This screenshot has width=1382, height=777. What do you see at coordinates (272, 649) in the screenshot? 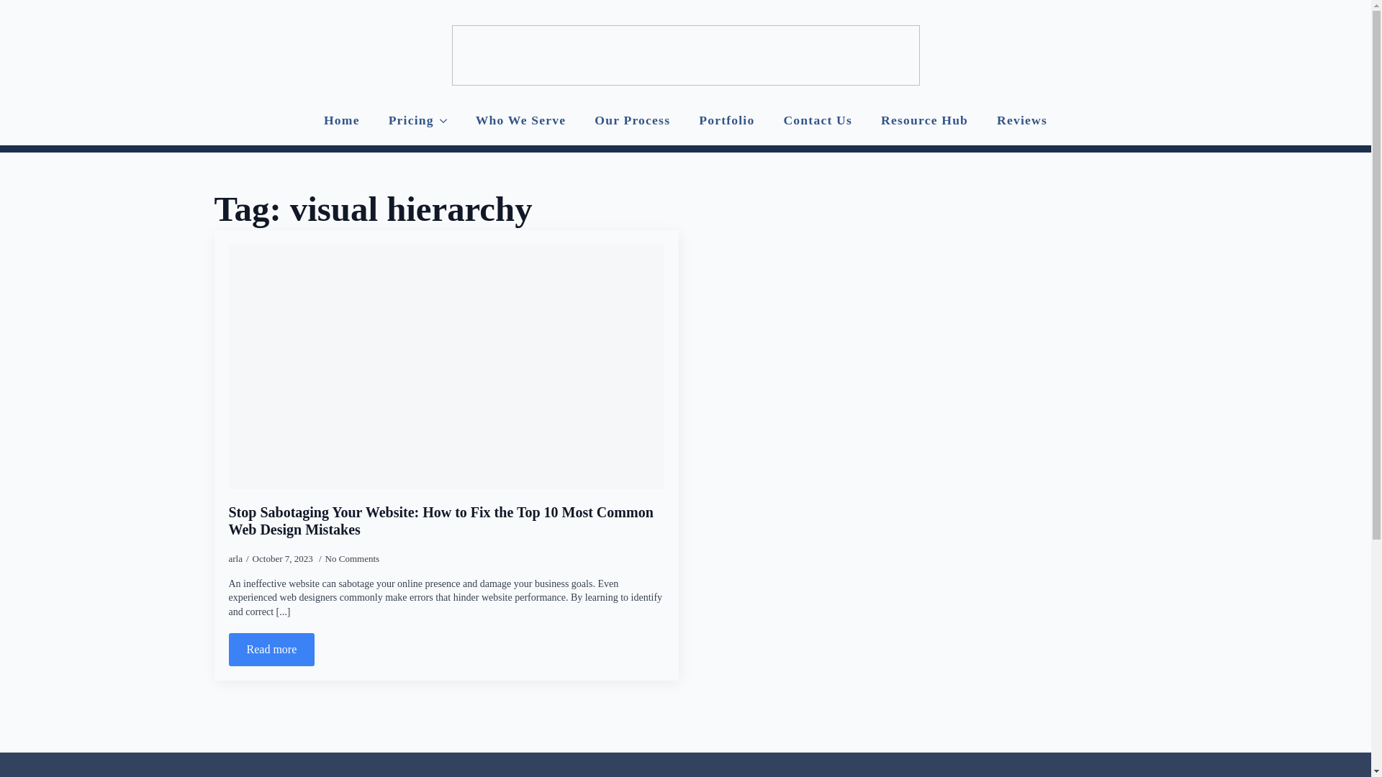
I see `Read more` at bounding box center [272, 649].